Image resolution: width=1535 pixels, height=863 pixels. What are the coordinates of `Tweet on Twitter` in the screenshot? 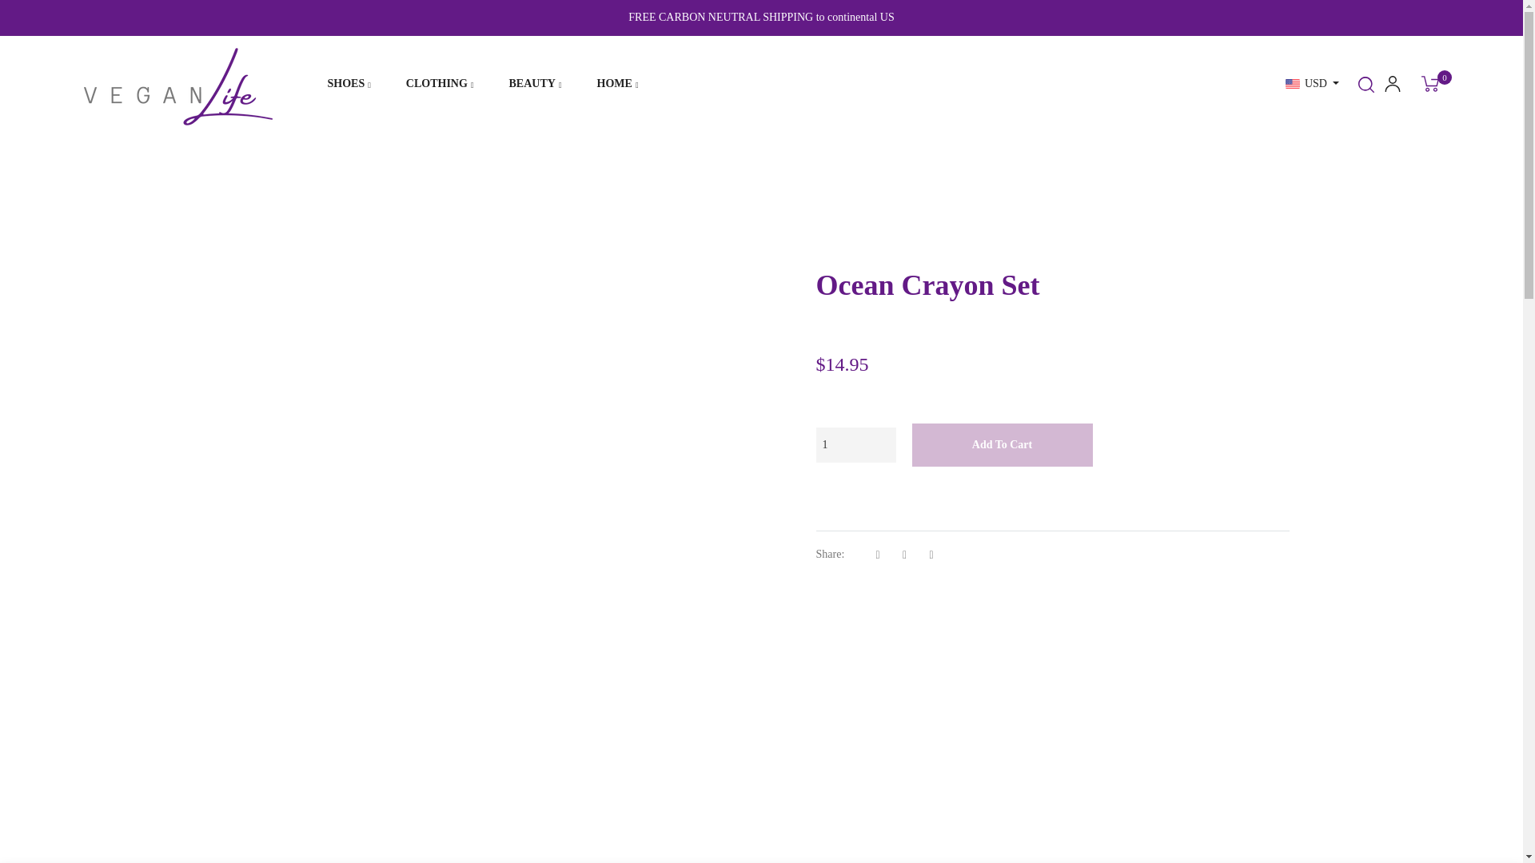 It's located at (909, 555).